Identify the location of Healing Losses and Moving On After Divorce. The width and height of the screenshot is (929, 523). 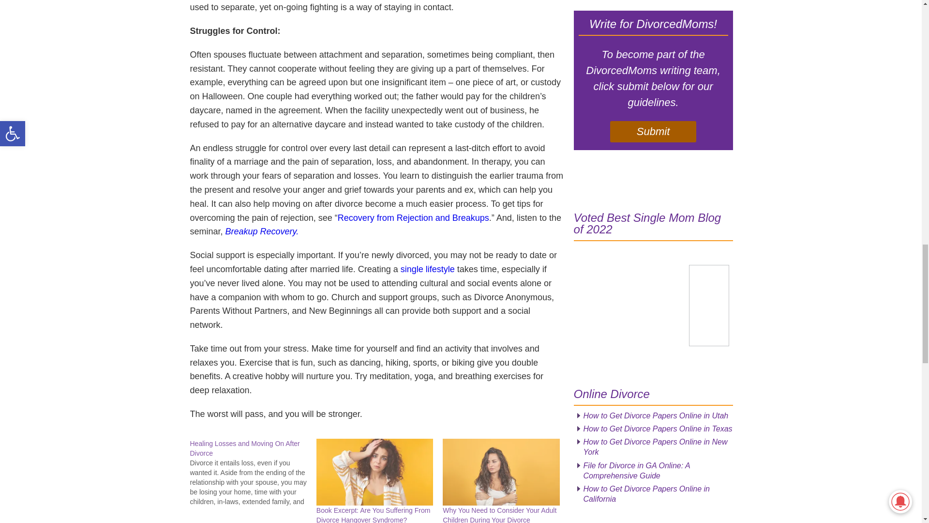
(253, 473).